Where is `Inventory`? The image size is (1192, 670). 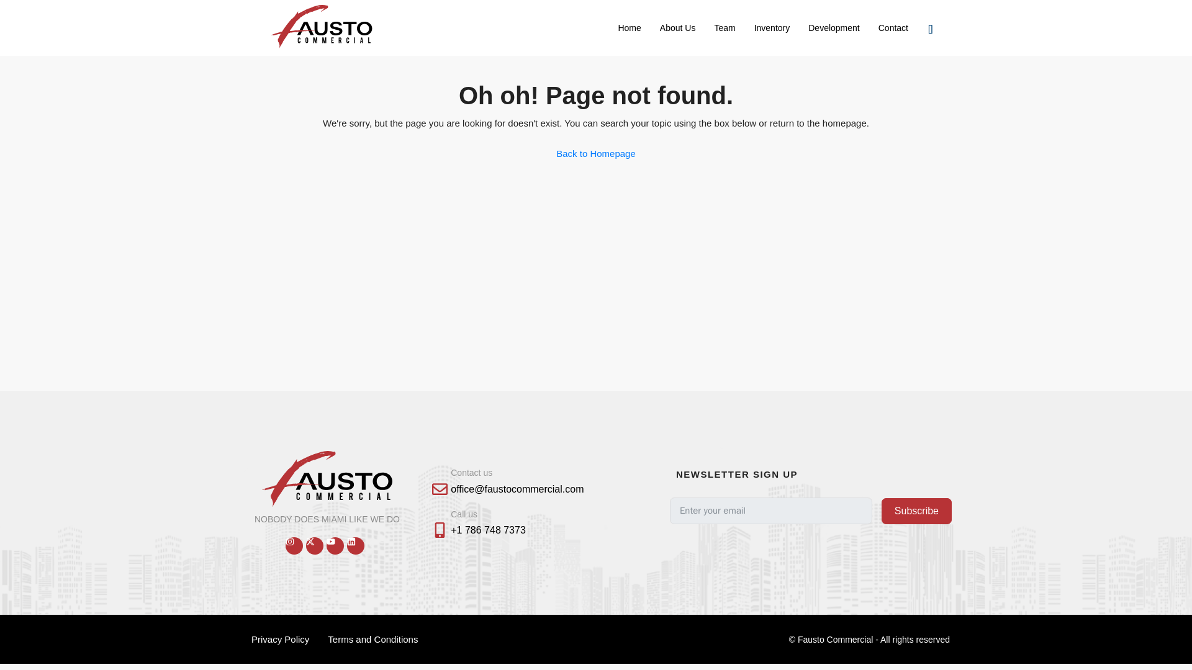
Inventory is located at coordinates (772, 27).